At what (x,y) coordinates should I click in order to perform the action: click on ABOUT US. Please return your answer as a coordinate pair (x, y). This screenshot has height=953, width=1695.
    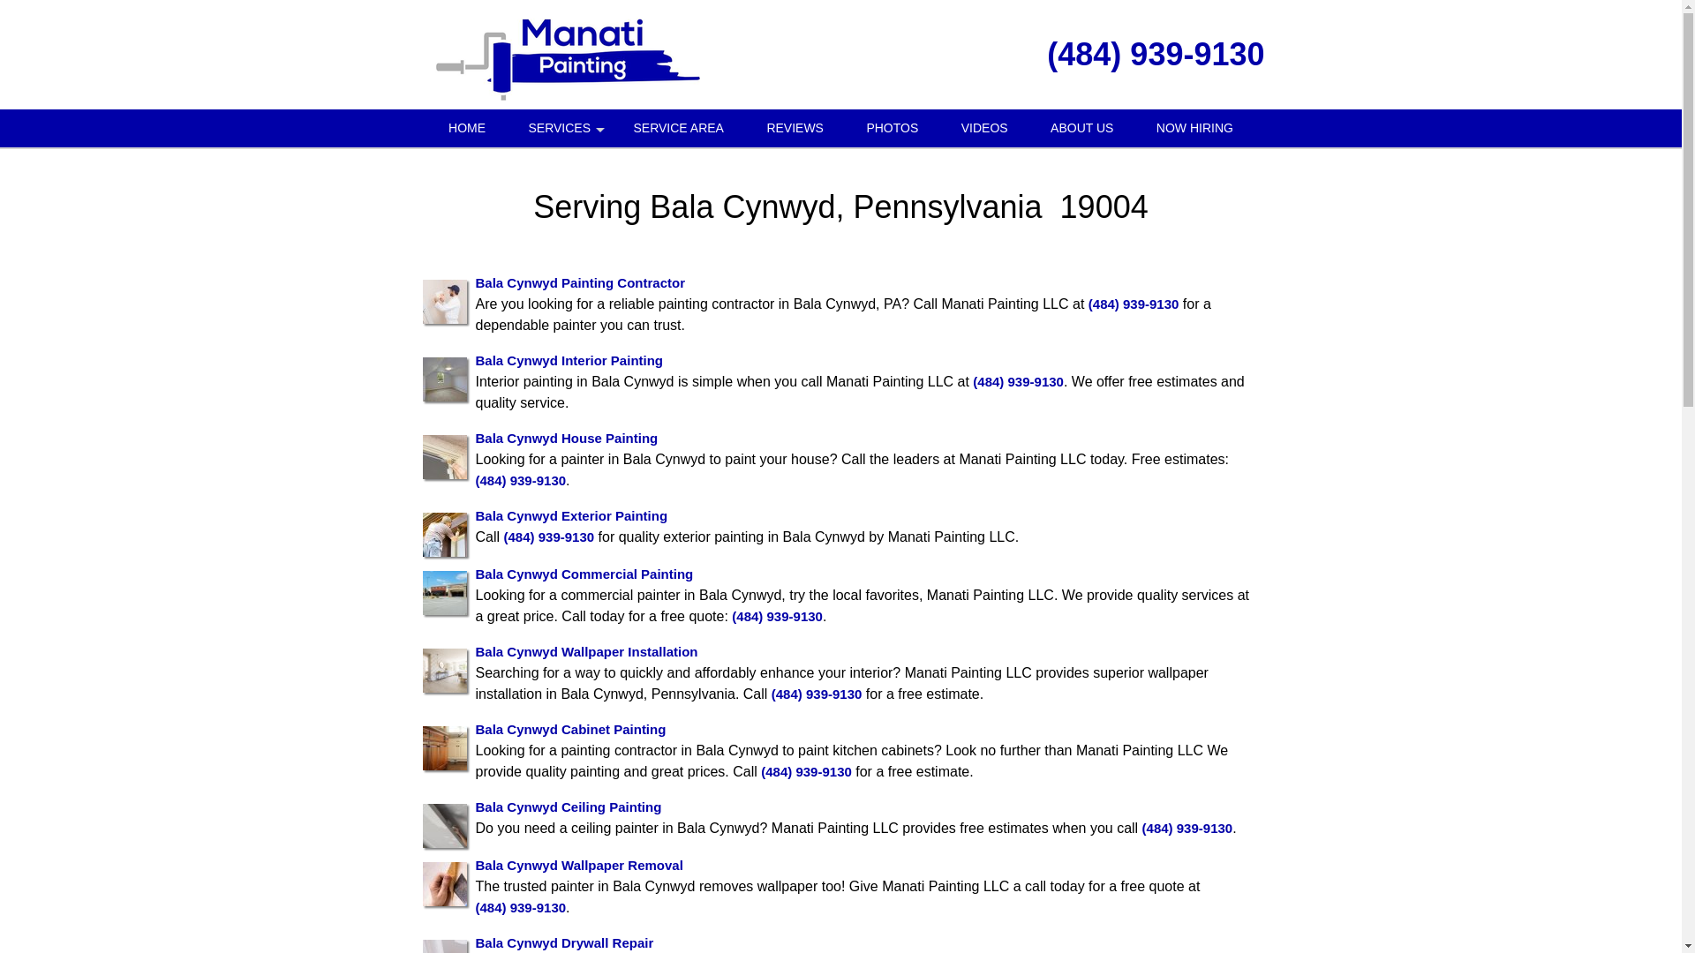
    Looking at the image, I should click on (1081, 129).